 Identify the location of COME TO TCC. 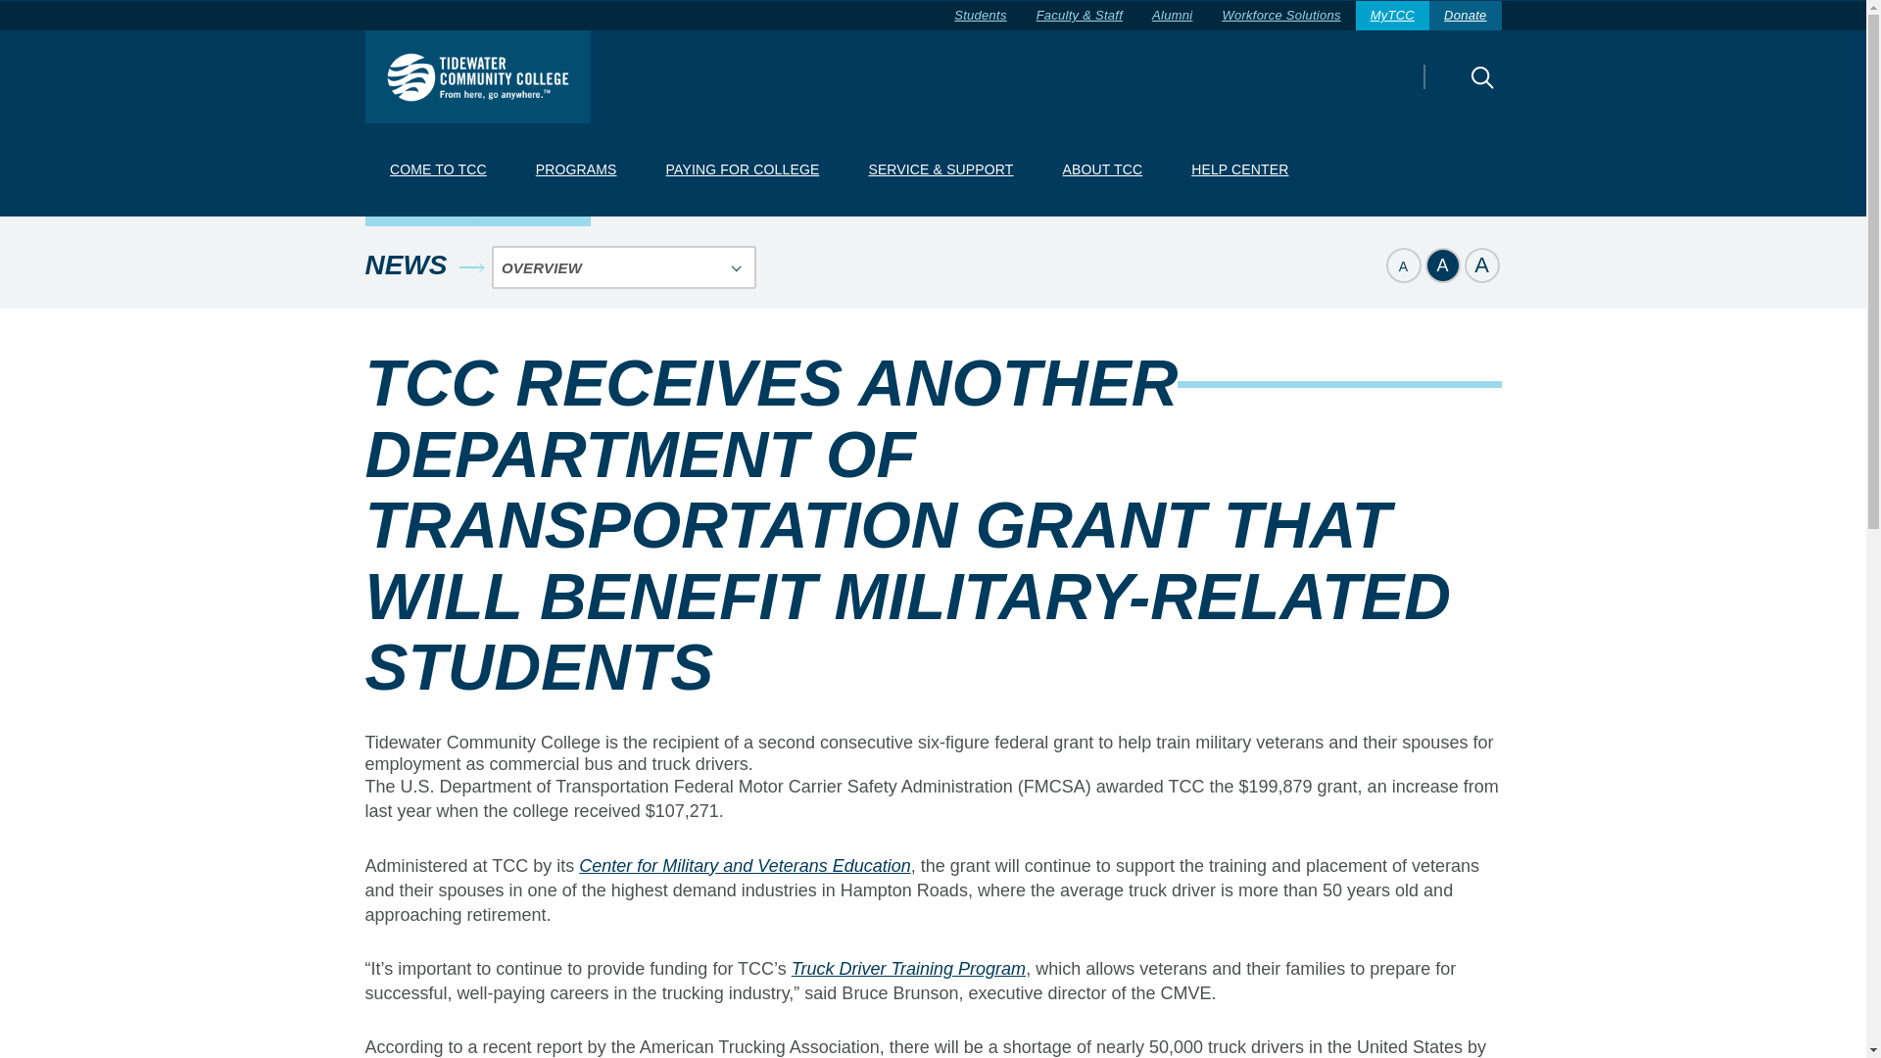
(437, 170).